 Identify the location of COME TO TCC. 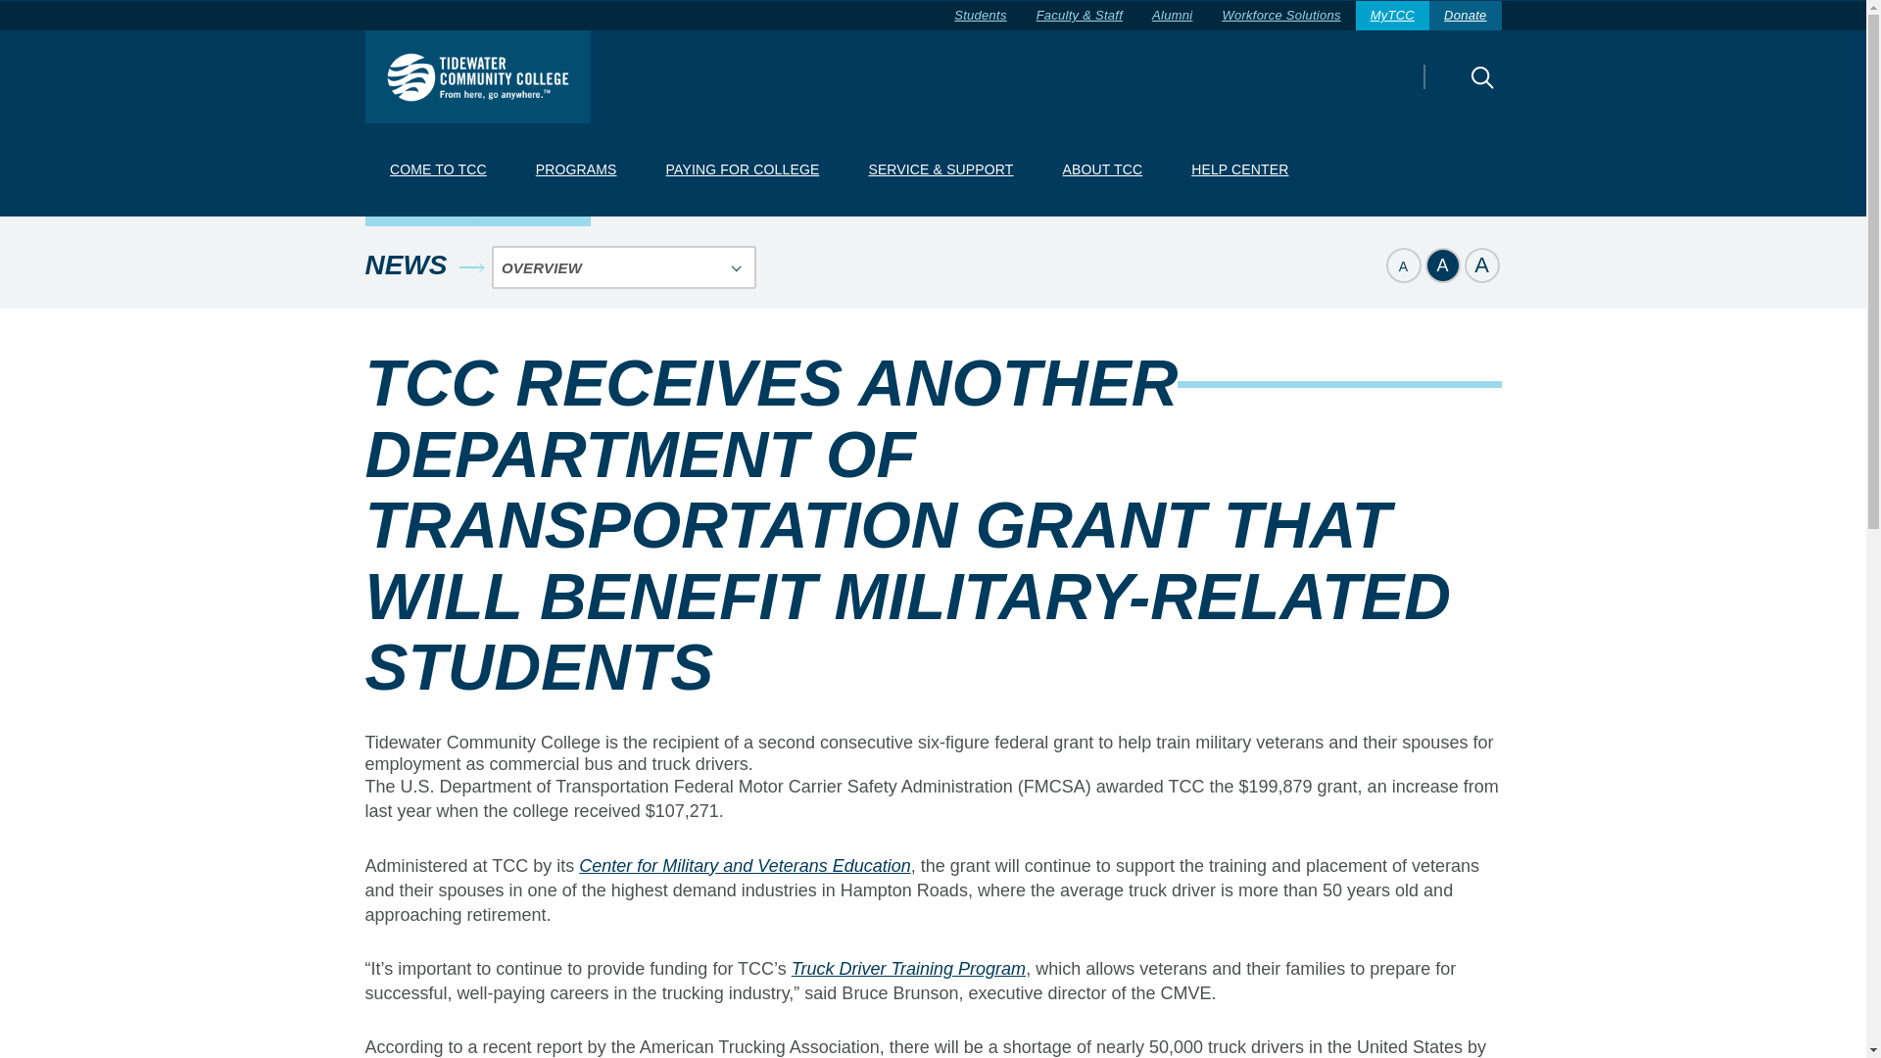
(437, 170).